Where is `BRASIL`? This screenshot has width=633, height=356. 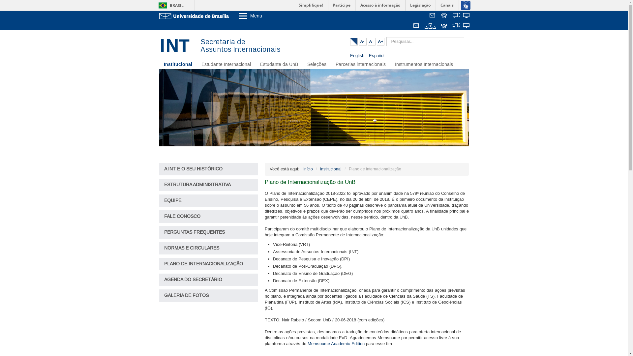 BRASIL is located at coordinates (169, 5).